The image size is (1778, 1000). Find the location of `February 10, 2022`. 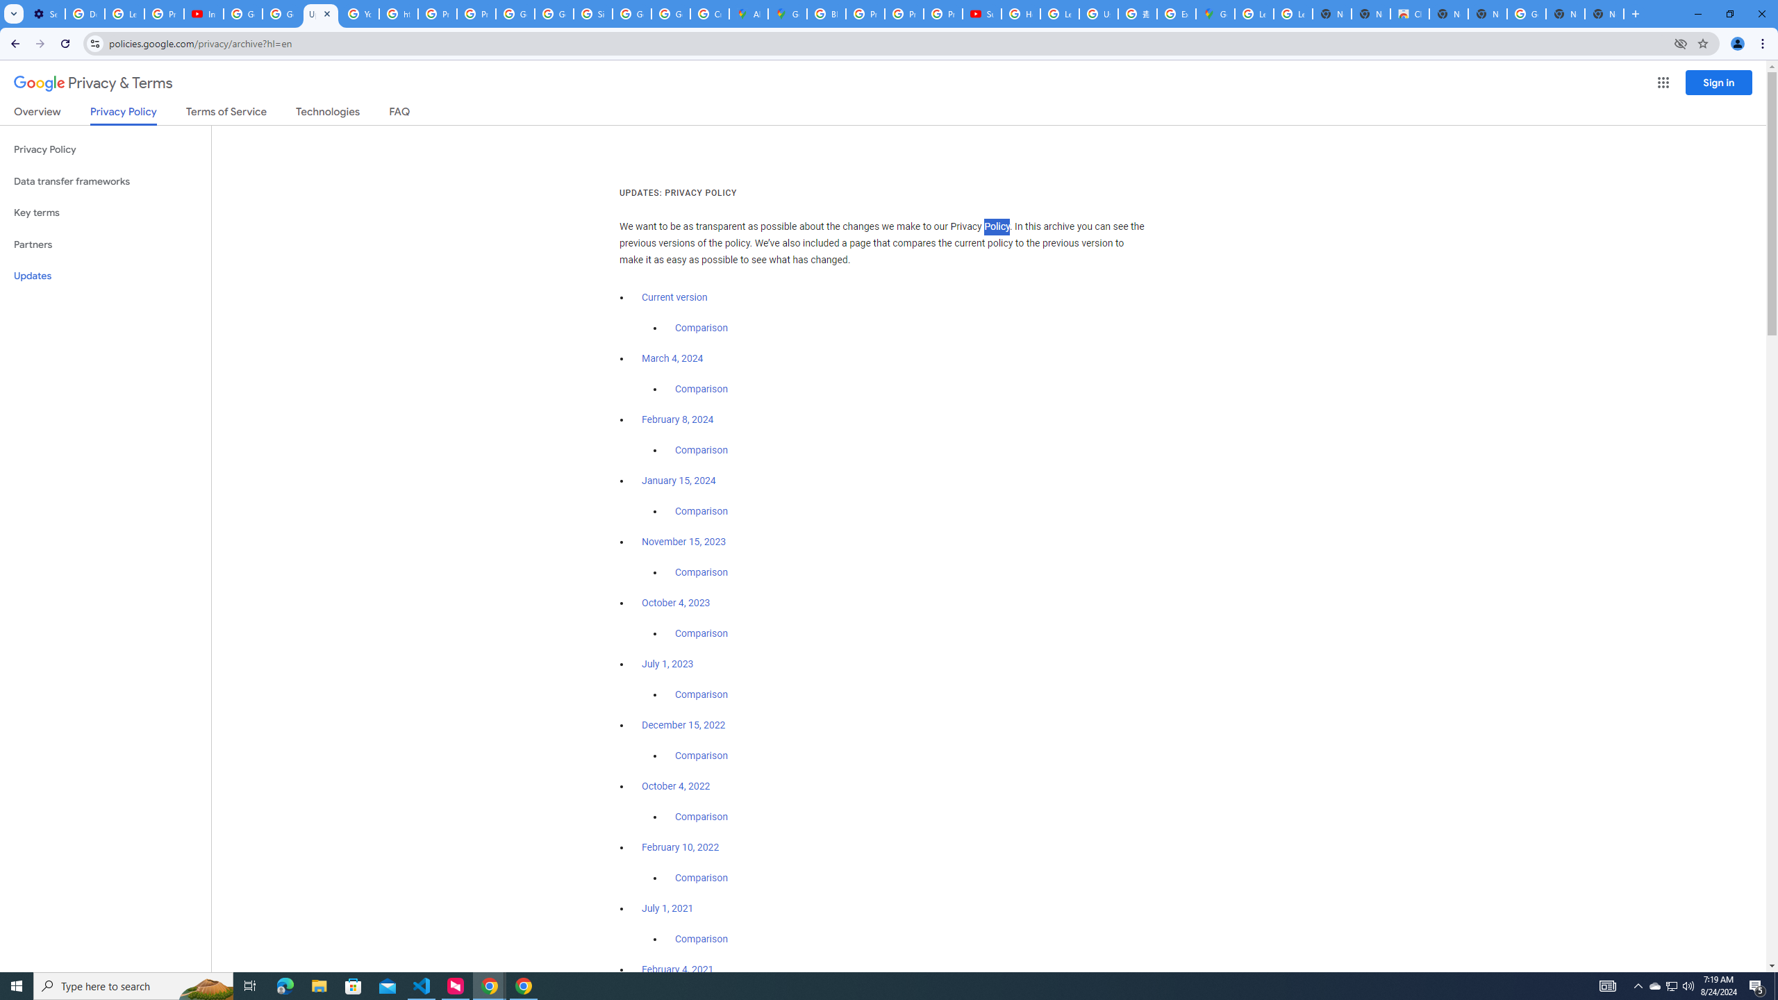

February 10, 2022 is located at coordinates (681, 847).